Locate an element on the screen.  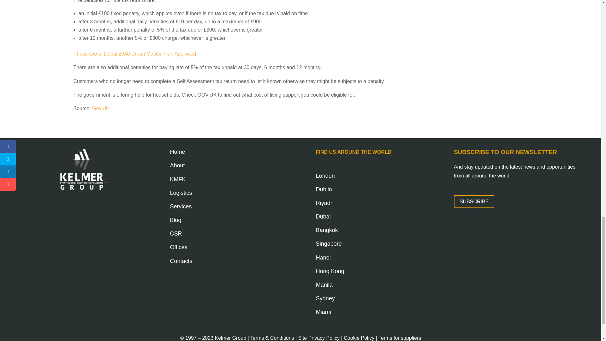
Privacy Policy is located at coordinates (319, 338).